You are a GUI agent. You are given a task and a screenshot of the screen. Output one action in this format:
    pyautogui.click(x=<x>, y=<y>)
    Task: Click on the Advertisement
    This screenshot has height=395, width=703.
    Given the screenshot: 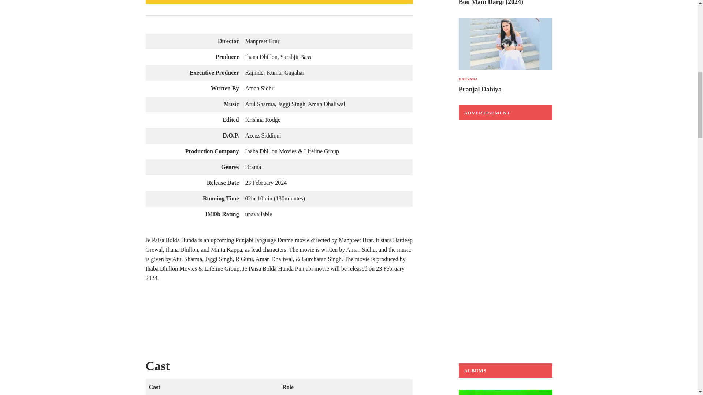 What is the action you would take?
    pyautogui.click(x=279, y=324)
    